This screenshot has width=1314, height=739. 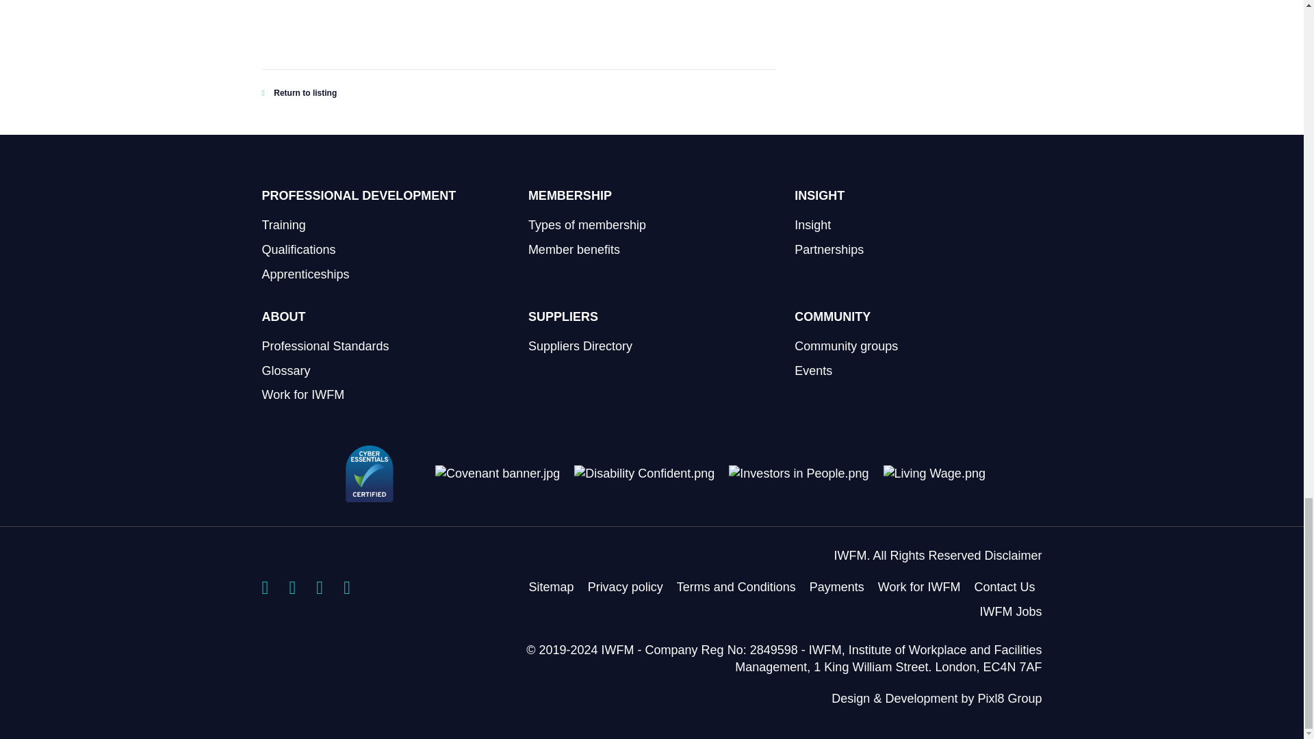 I want to click on Suppliers Directory, so click(x=580, y=346).